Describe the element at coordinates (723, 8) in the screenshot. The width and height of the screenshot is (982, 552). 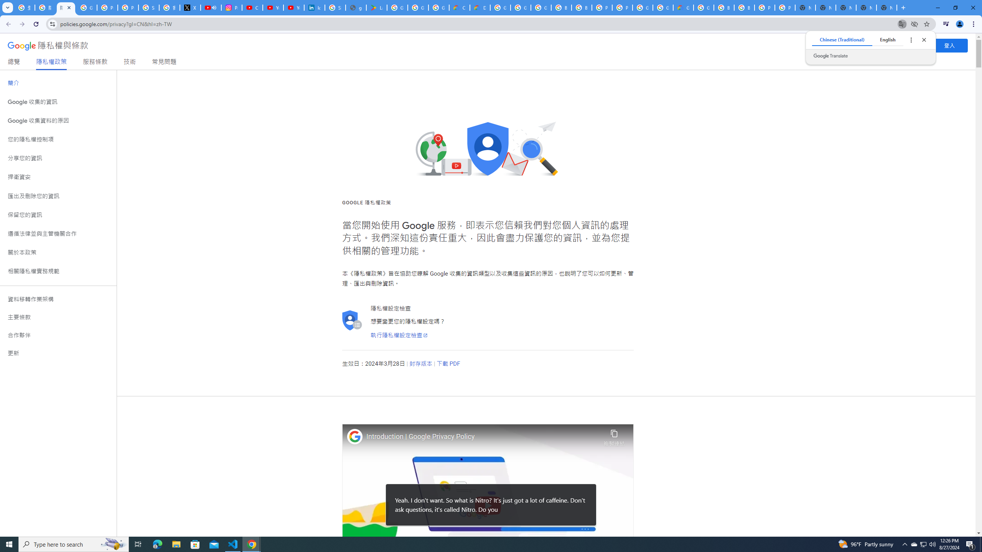
I see `Browse Chrome as a guest - Computer - Google Chrome Help` at that location.